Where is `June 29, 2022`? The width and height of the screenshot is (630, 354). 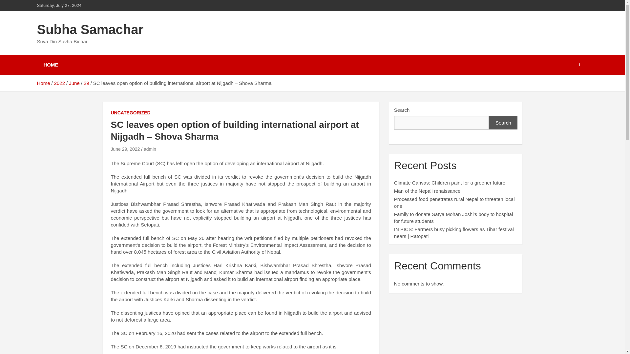
June 29, 2022 is located at coordinates (125, 149).